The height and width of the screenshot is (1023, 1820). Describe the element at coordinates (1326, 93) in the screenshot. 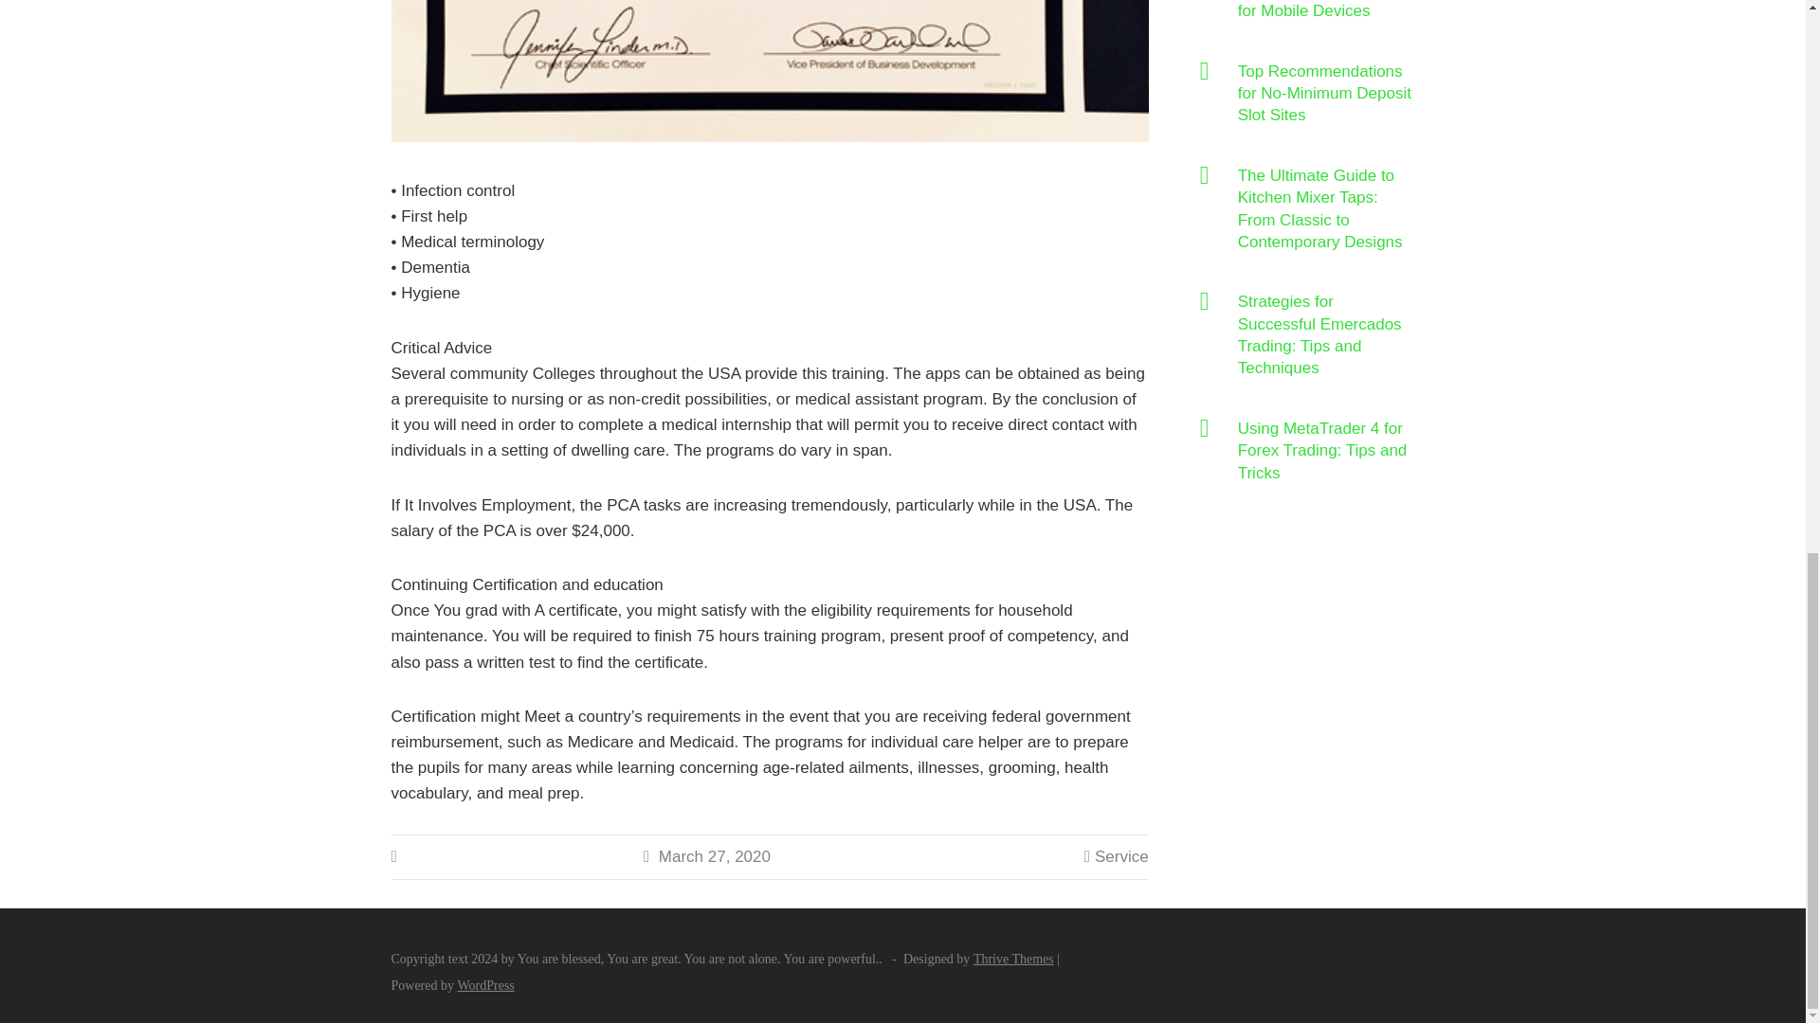

I see `Top Recommendations for No-Minimum Deposit Slot Sites` at that location.